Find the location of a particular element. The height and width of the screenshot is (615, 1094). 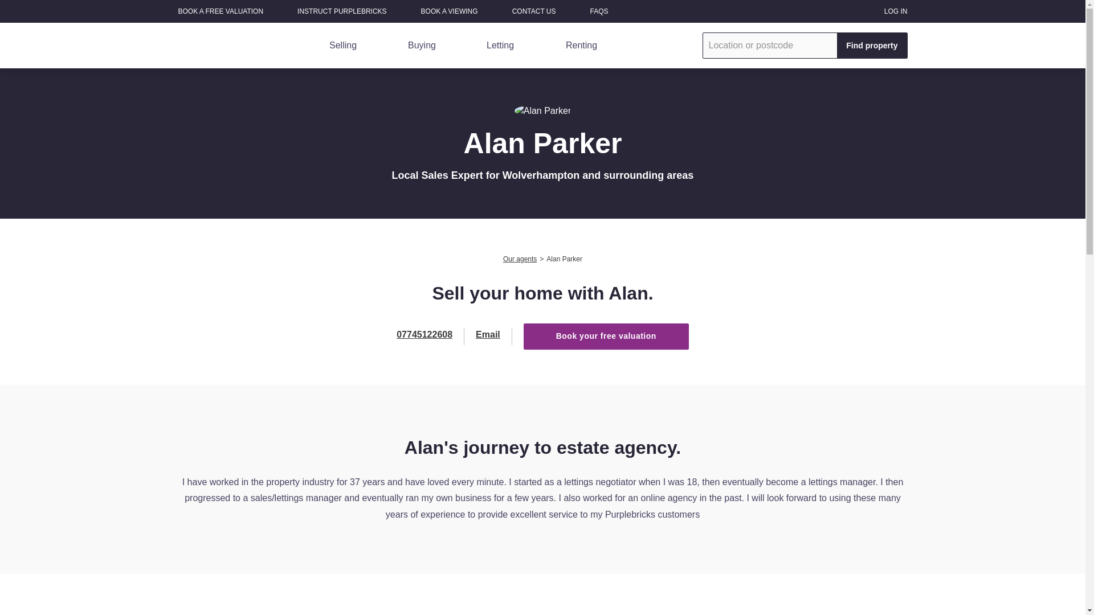

BOOK A FREE VALUATION is located at coordinates (220, 11).